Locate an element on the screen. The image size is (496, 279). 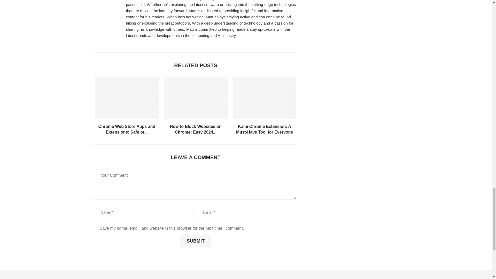
Chrome Web Store Apps and Extensions: Safe or Not? is located at coordinates (127, 98).